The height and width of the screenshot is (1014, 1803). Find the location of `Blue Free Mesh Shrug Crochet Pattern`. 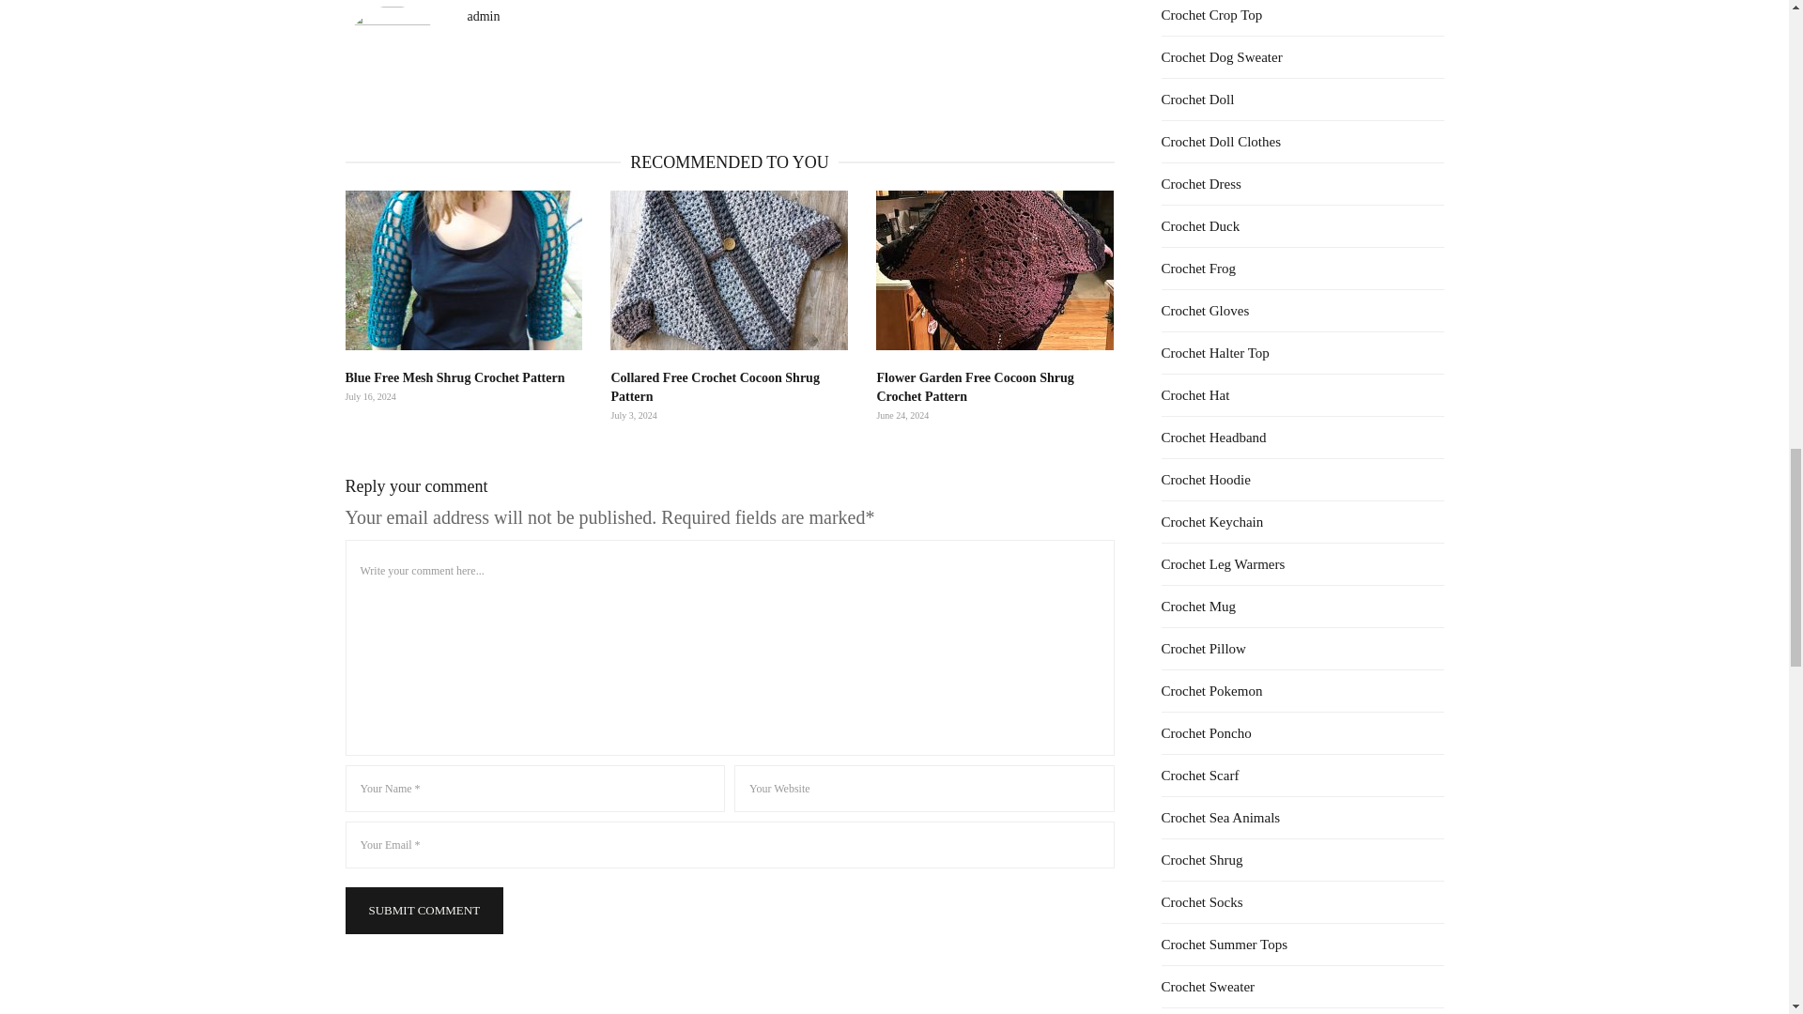

Blue Free Mesh Shrug Crochet Pattern is located at coordinates (455, 377).